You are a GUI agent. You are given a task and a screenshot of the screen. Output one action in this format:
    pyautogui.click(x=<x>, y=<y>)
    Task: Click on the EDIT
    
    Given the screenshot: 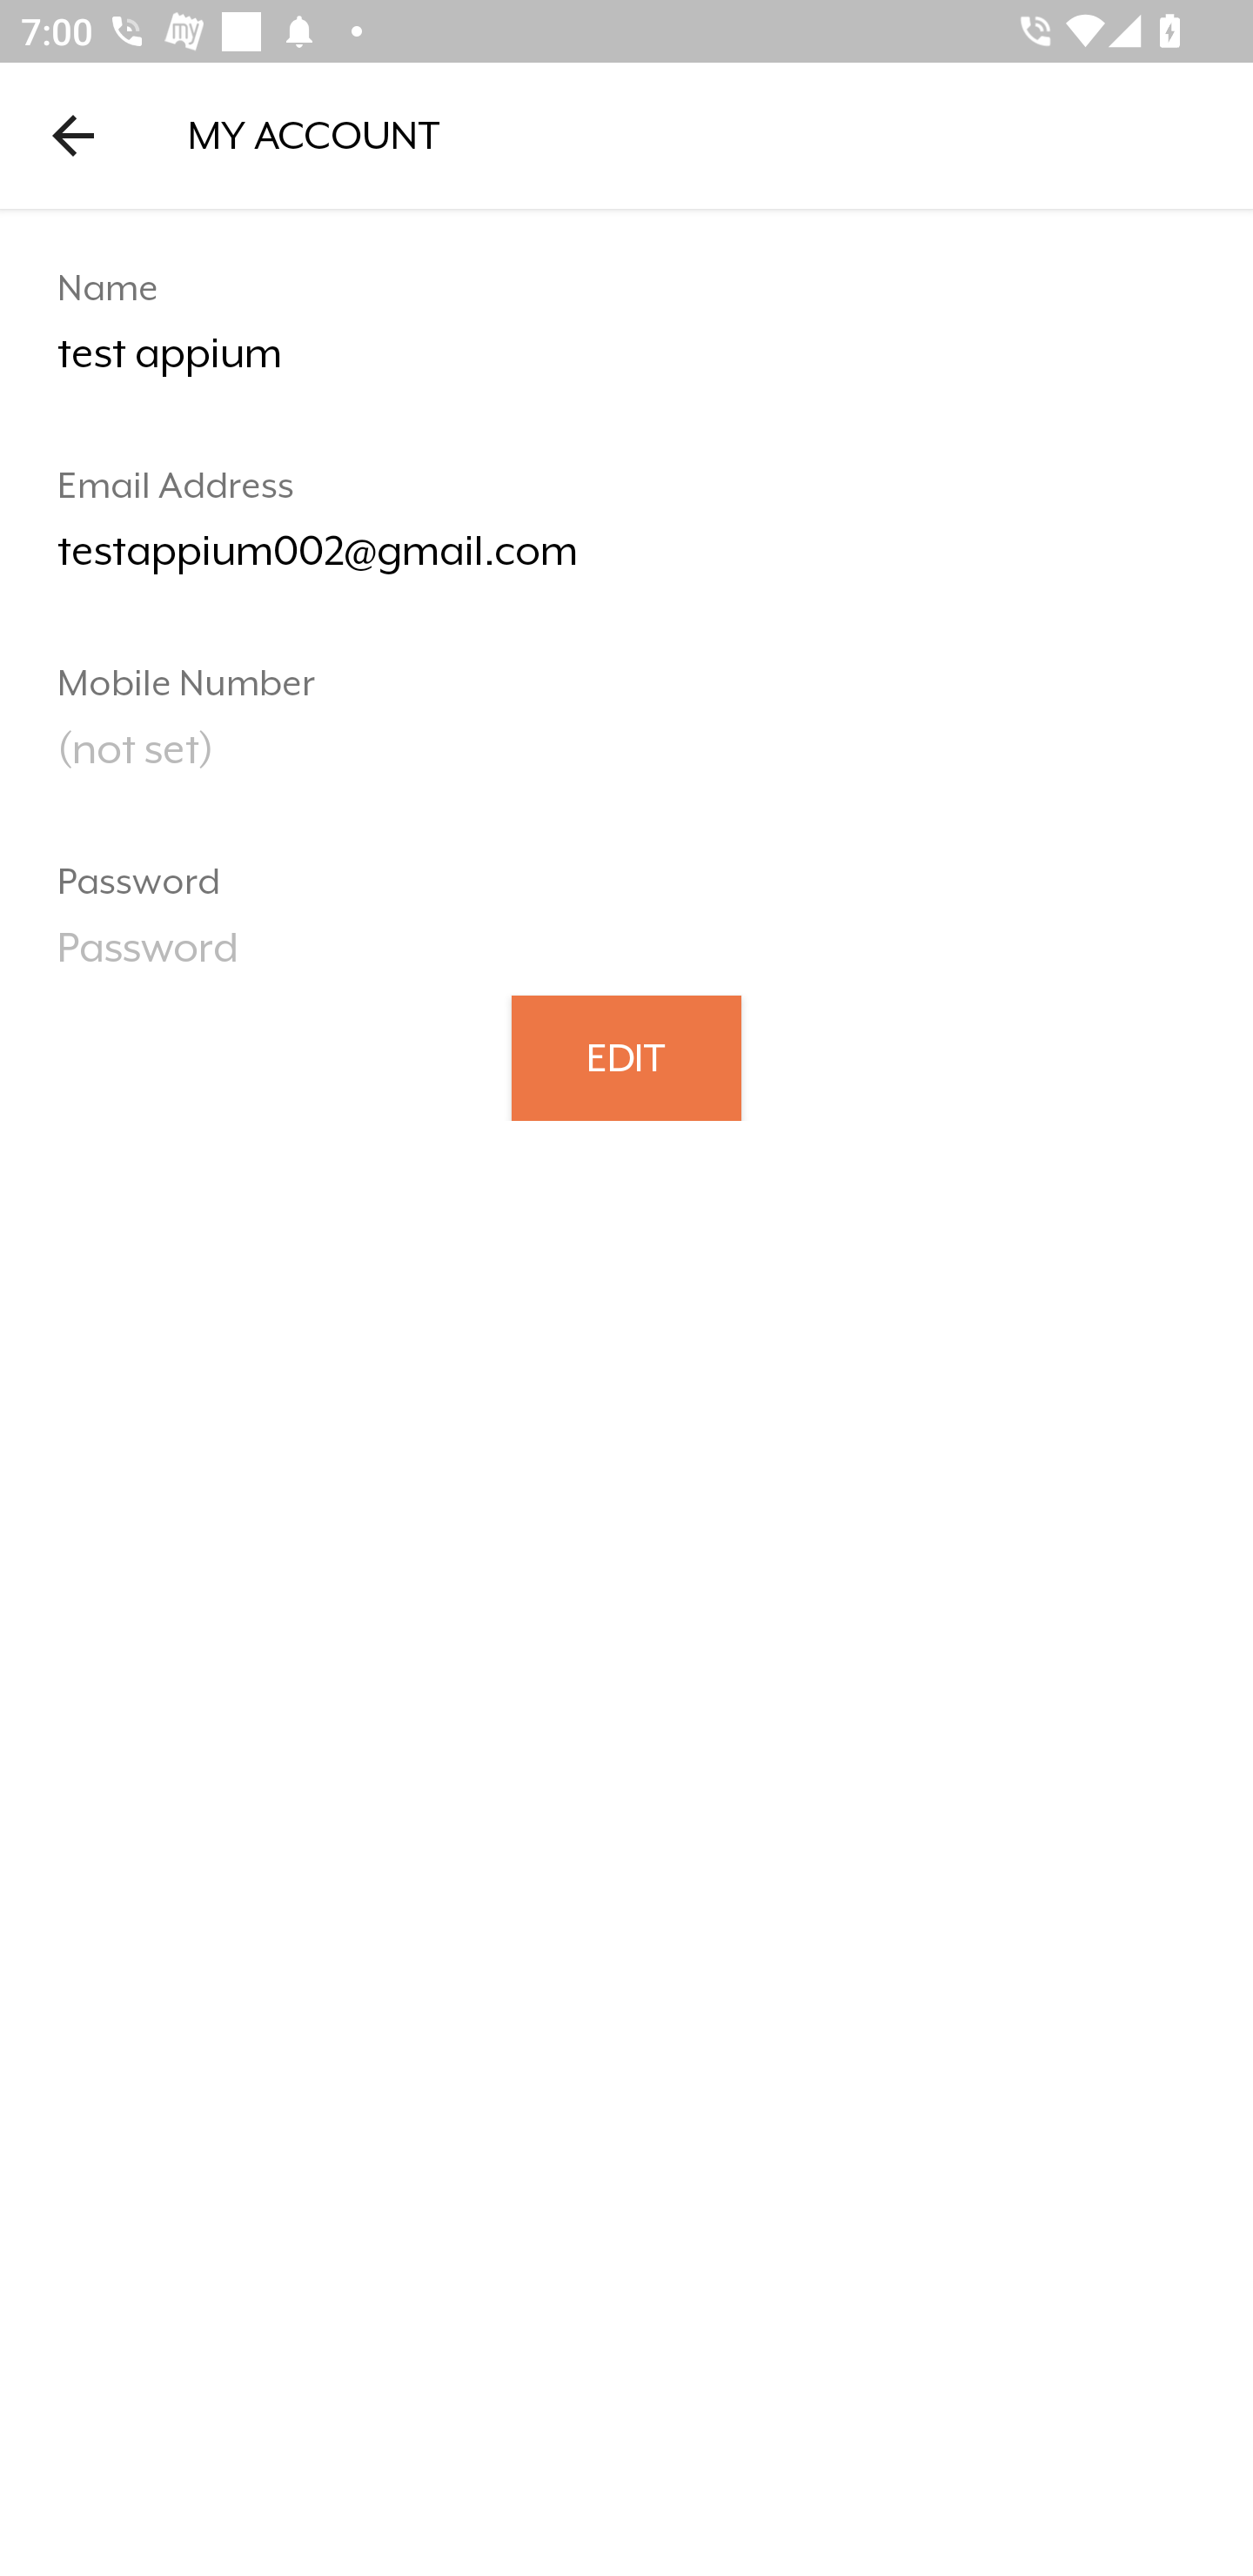 What is the action you would take?
    pyautogui.click(x=626, y=1057)
    